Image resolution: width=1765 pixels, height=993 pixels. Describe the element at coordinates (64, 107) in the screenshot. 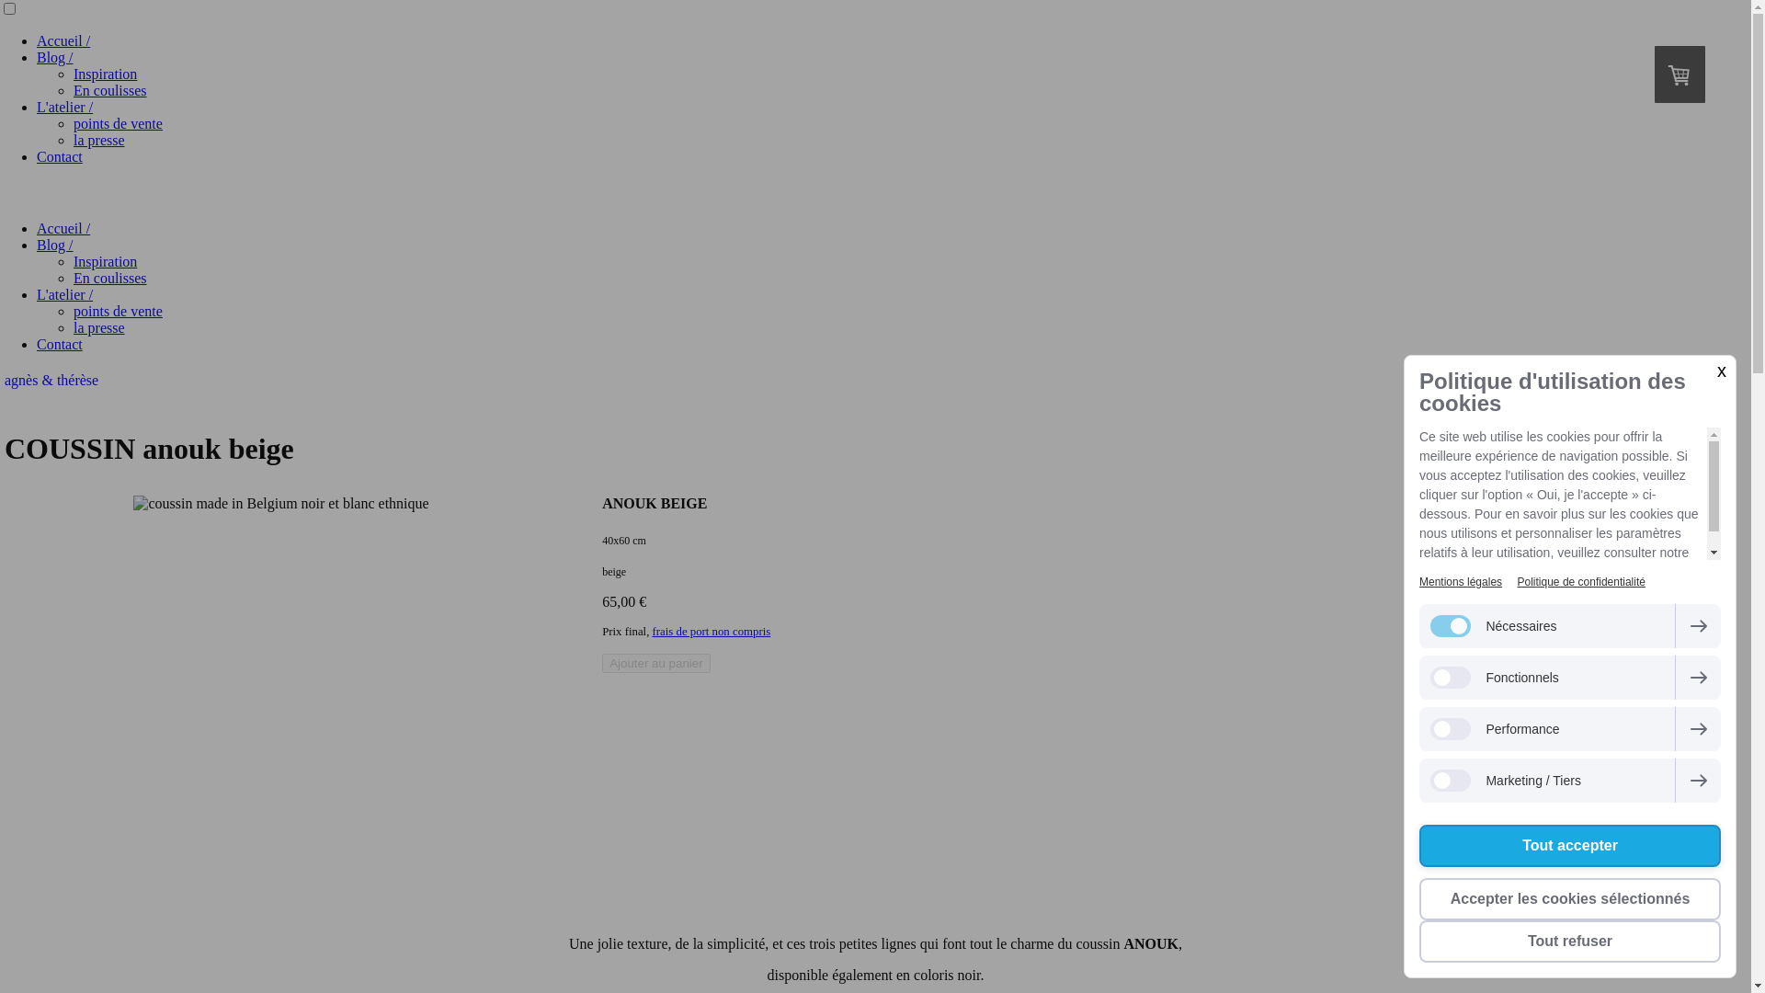

I see `L'atelier /` at that location.